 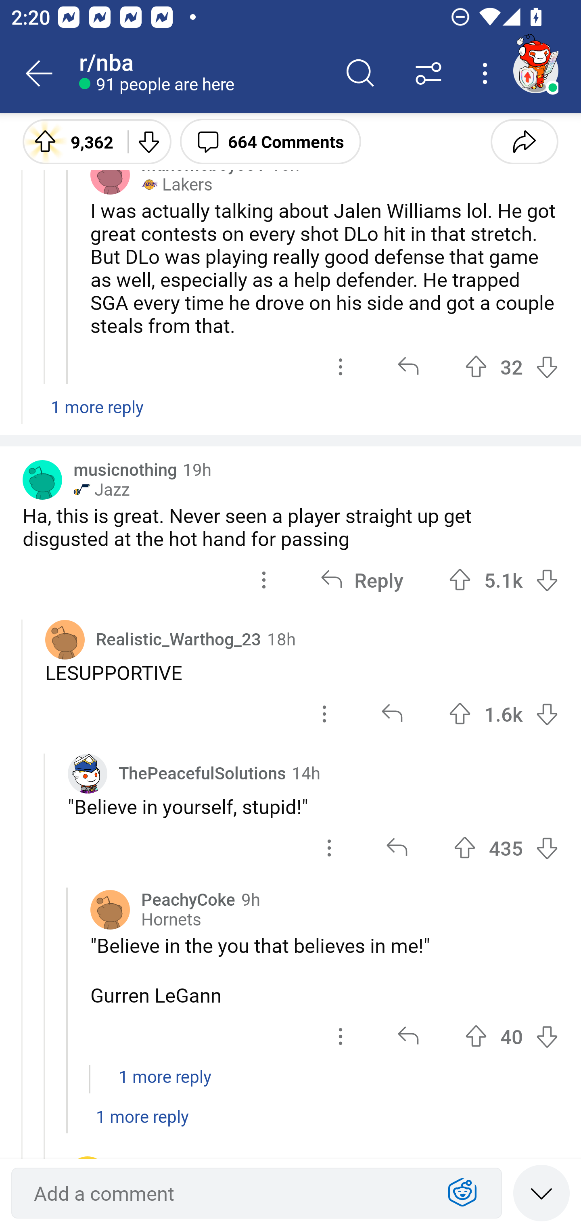 I want to click on Add a comment, so click(x=228, y=1193).